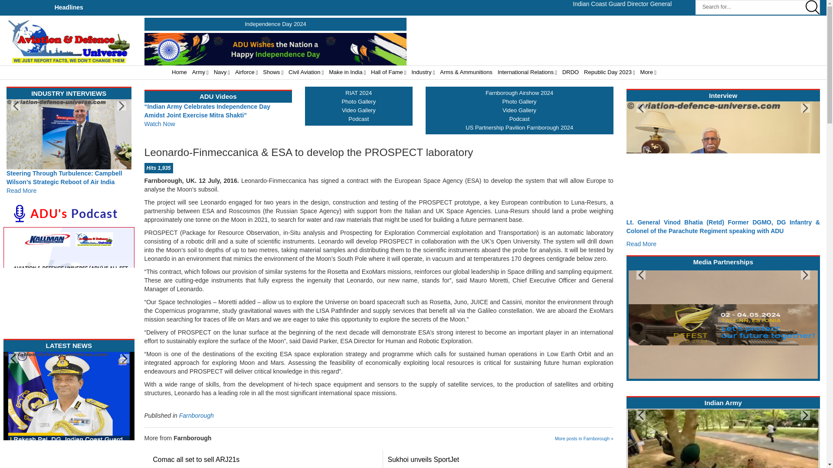 The width and height of the screenshot is (833, 468). What do you see at coordinates (275, 23) in the screenshot?
I see `Independence Day 2024` at bounding box center [275, 23].